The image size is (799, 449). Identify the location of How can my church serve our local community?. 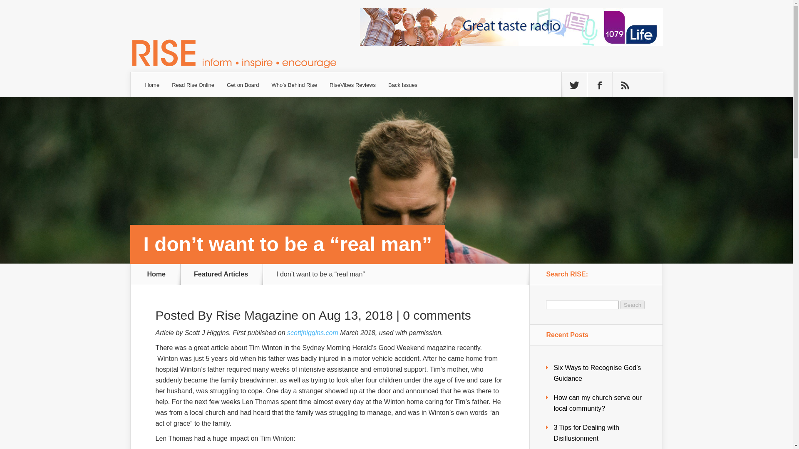
(598, 403).